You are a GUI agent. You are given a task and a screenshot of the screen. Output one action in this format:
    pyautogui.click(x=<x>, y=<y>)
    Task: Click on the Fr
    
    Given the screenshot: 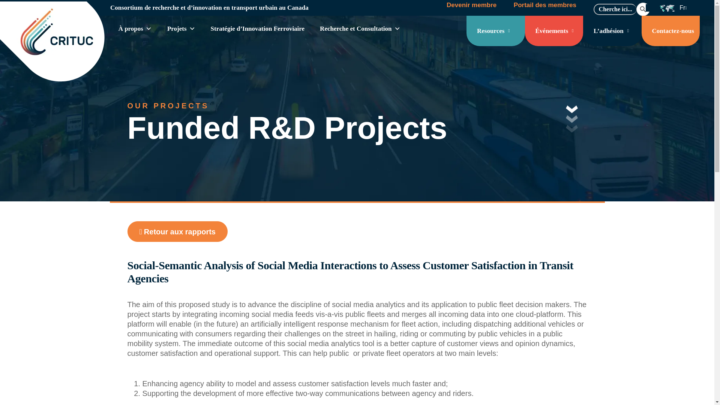 What is the action you would take?
    pyautogui.click(x=678, y=7)
    